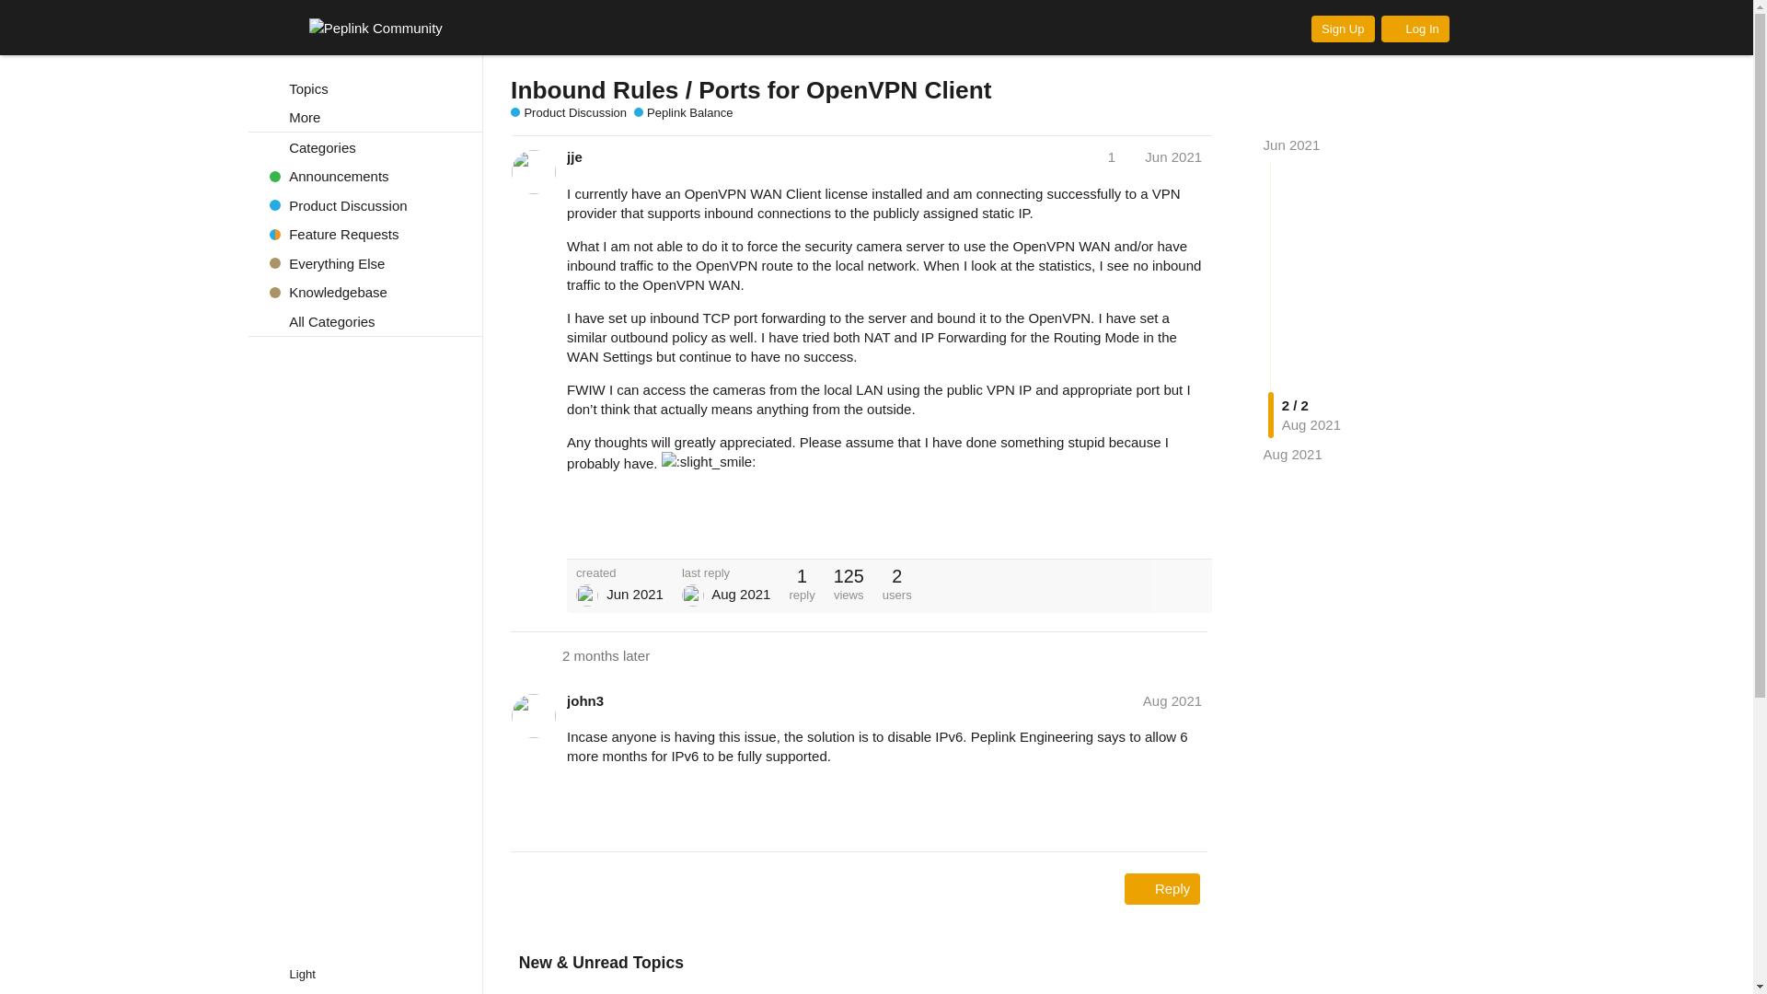  Describe the element at coordinates (365, 118) in the screenshot. I see `More` at that location.